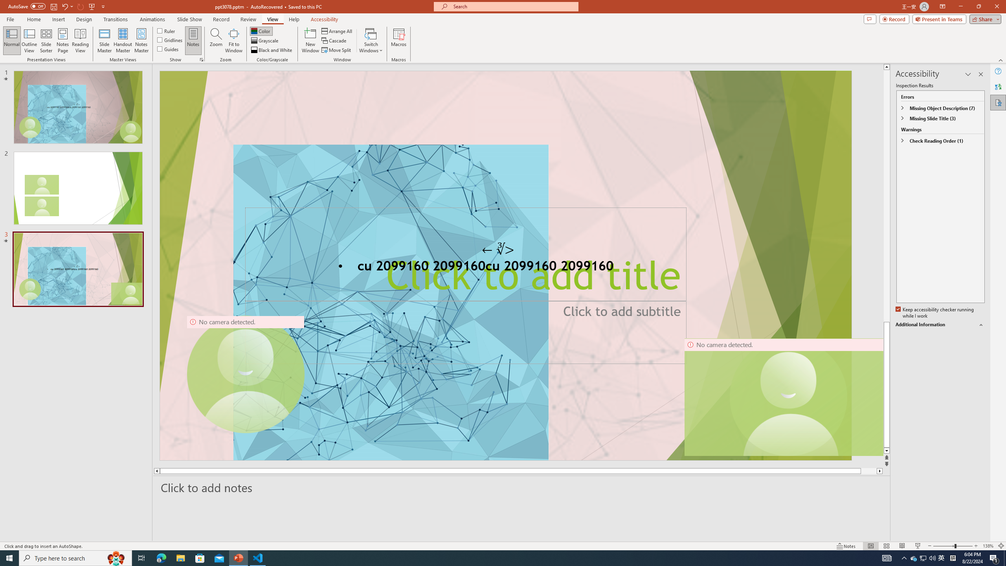 The height and width of the screenshot is (566, 1006). Describe the element at coordinates (522, 487) in the screenshot. I see `Slide Notes` at that location.